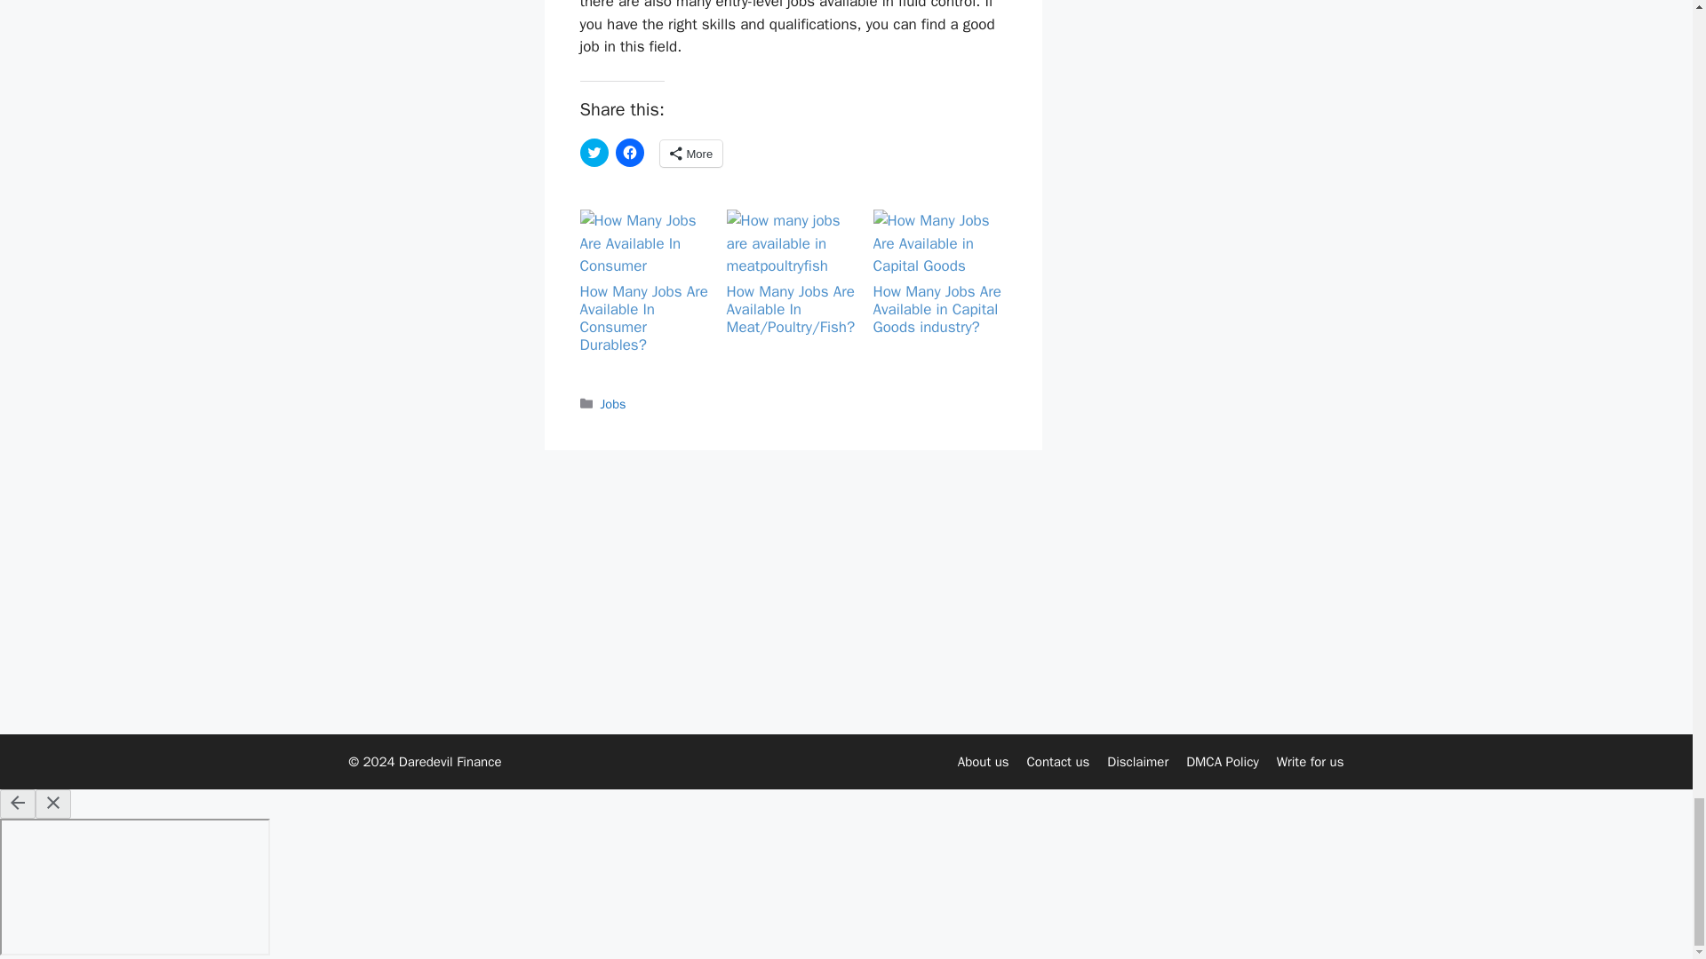 This screenshot has width=1706, height=959. Describe the element at coordinates (690, 153) in the screenshot. I see `More` at that location.